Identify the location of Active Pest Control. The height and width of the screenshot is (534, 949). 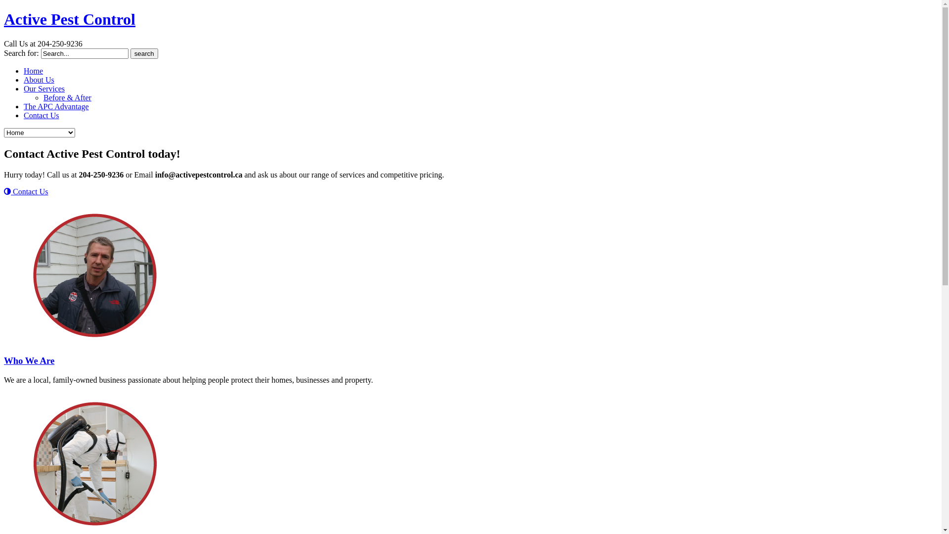
(70, 19).